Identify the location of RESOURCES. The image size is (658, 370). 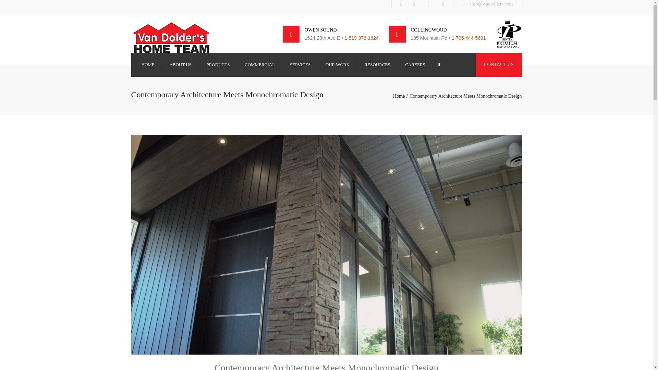
(377, 64).